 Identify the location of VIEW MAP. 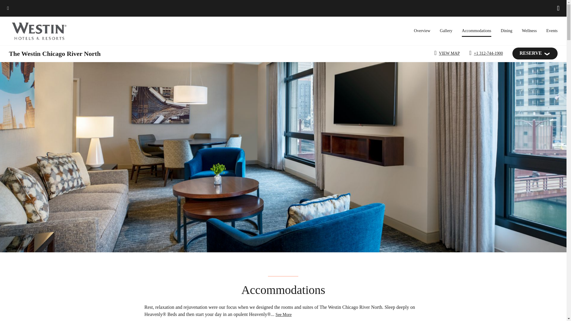
(448, 53).